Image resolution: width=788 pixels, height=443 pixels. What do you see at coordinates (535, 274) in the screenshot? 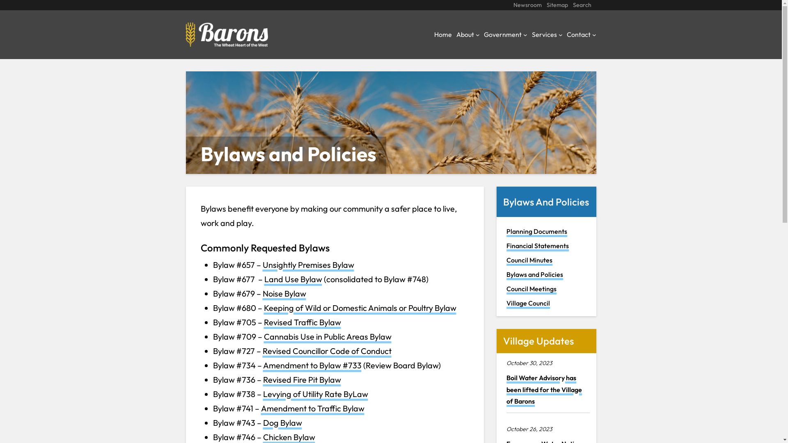
I see `Bylaws and Policies` at bounding box center [535, 274].